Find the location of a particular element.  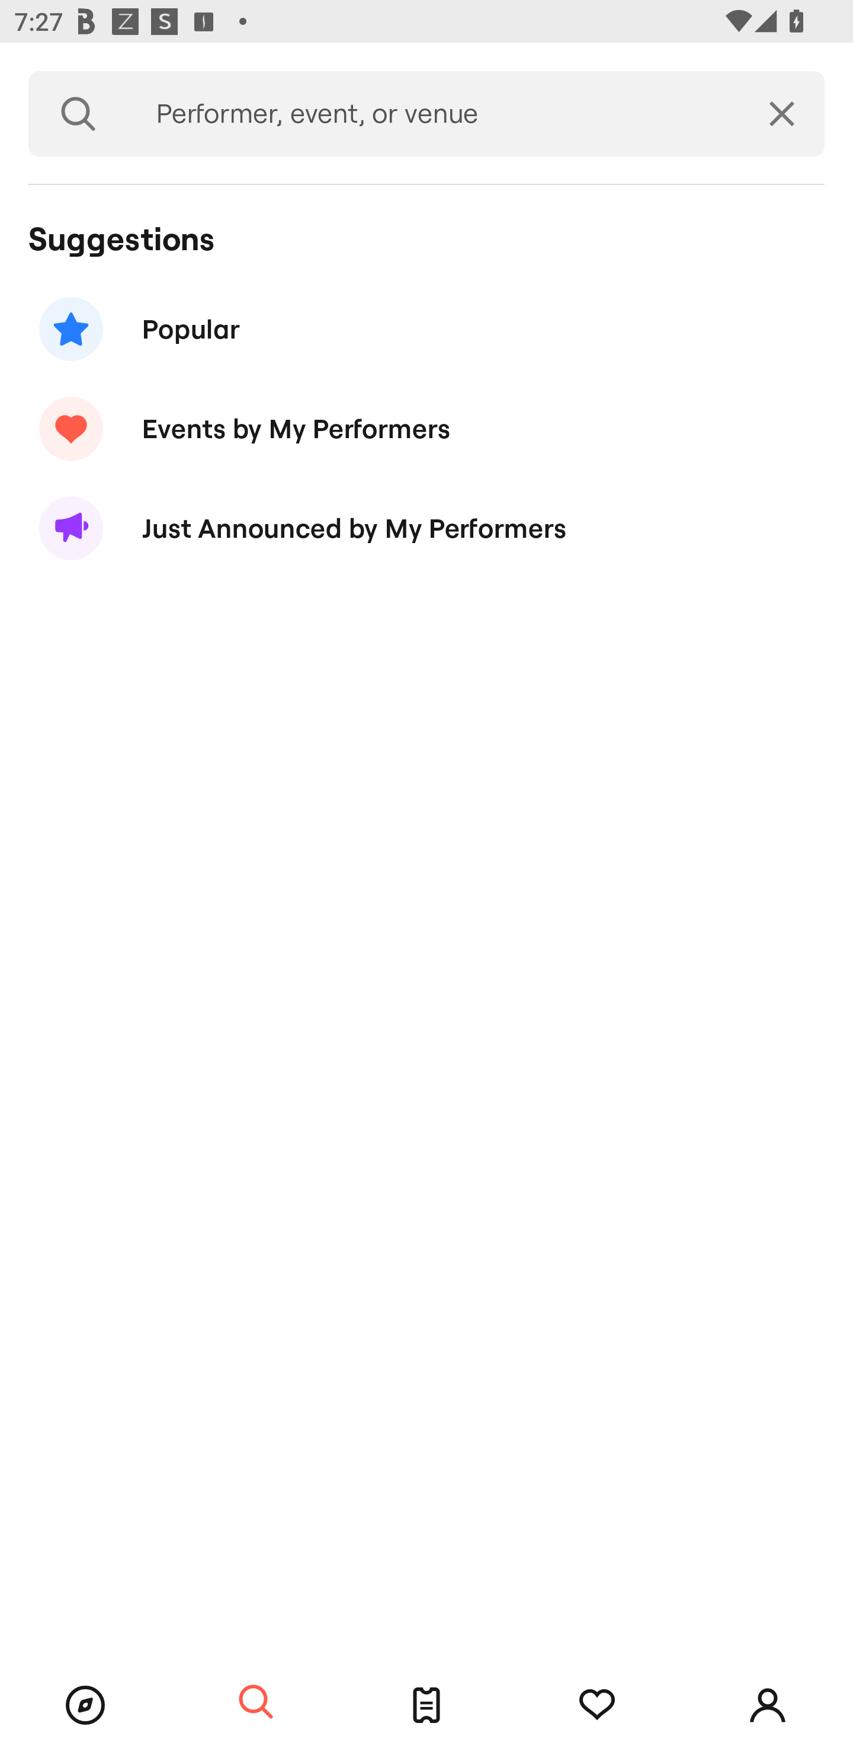

Popular is located at coordinates (426, 328).